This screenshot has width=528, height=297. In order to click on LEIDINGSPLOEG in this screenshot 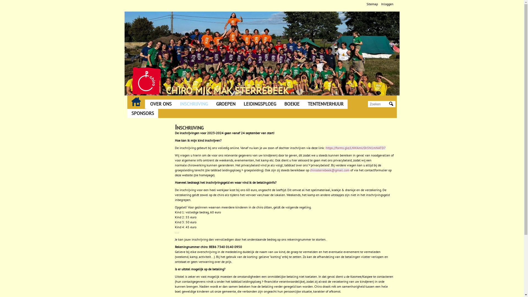, I will do `click(260, 104)`.